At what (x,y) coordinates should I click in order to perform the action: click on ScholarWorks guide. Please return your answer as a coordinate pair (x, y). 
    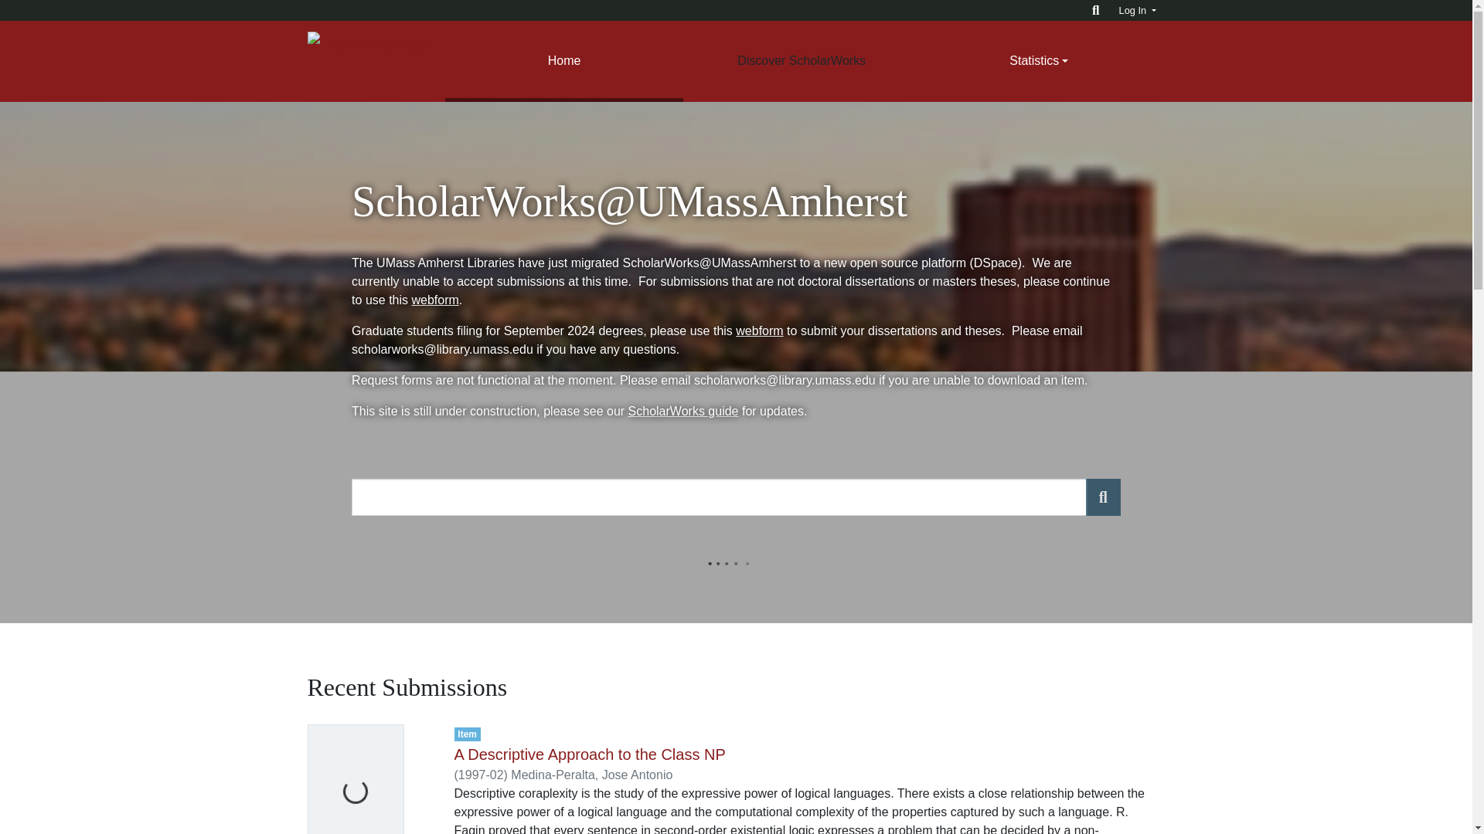
    Looking at the image, I should click on (683, 411).